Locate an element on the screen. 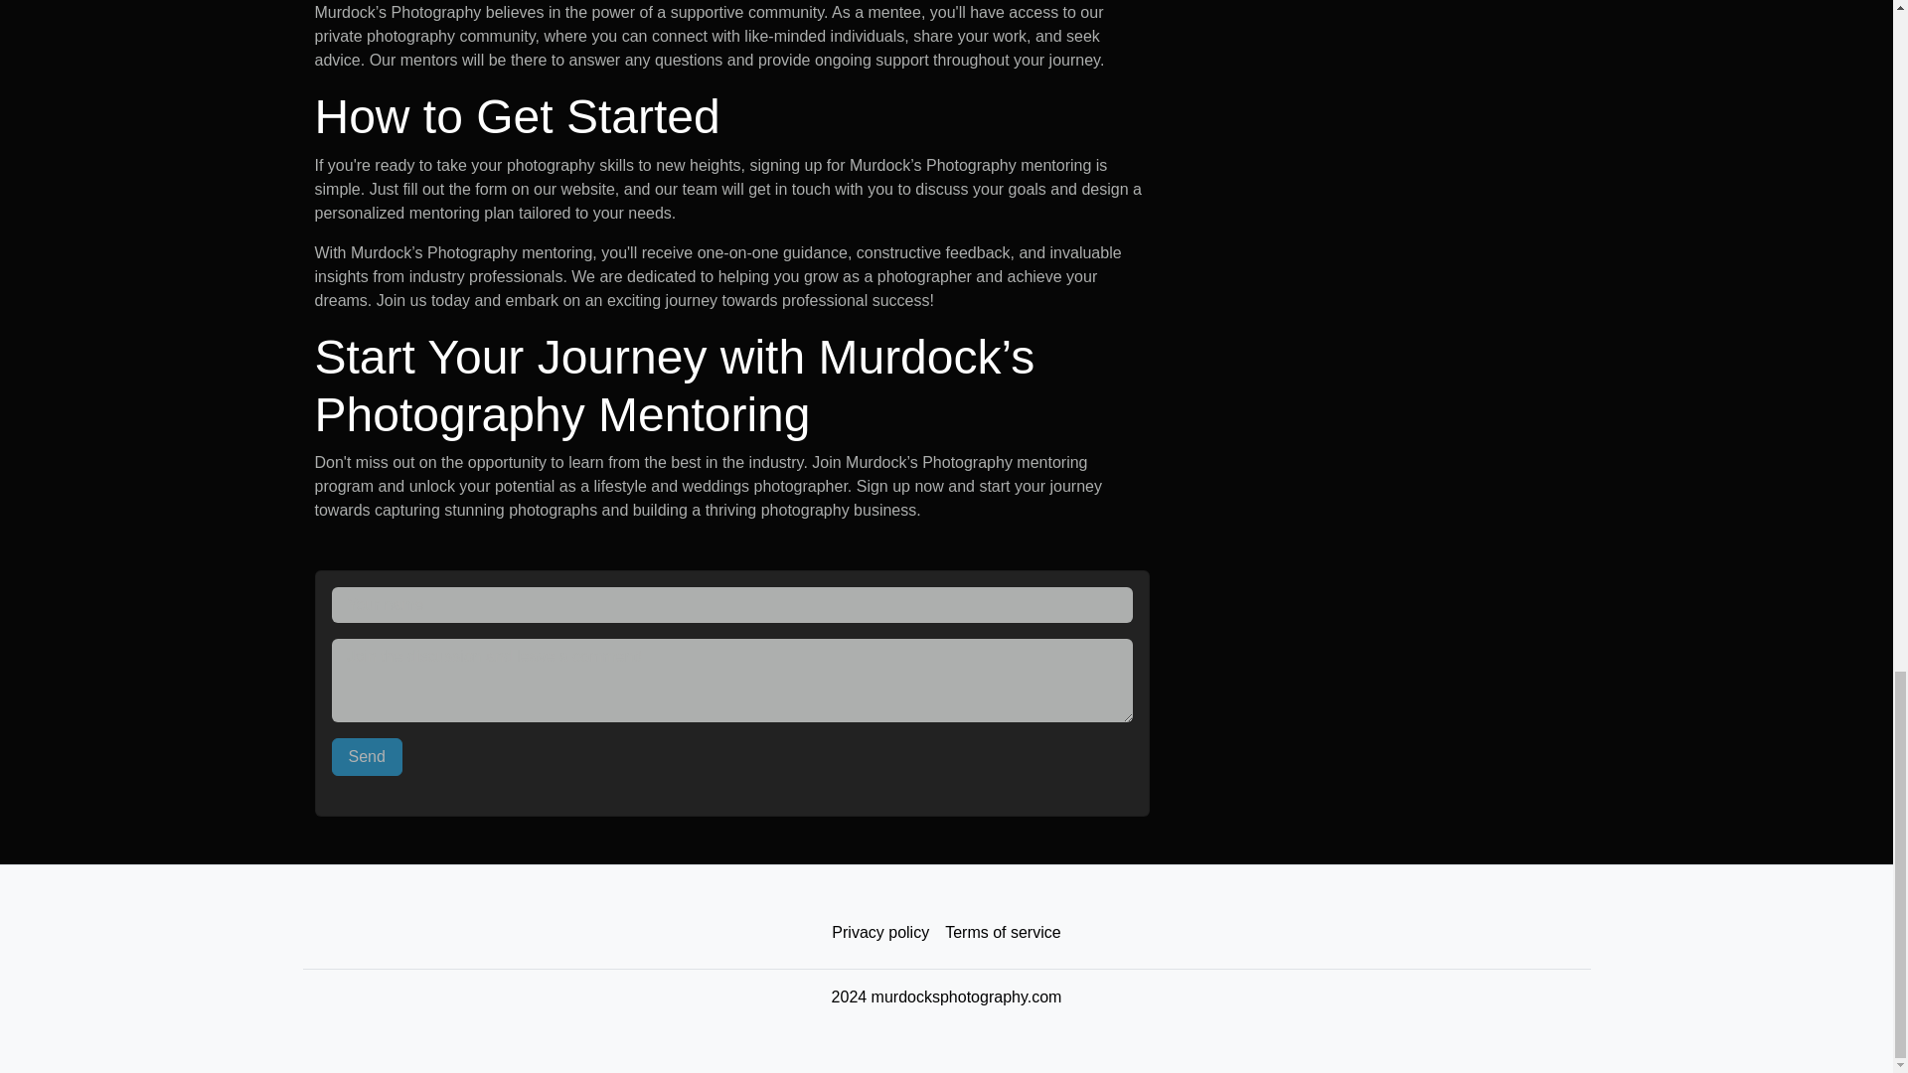 The width and height of the screenshot is (1908, 1073). Send is located at coordinates (368, 757).